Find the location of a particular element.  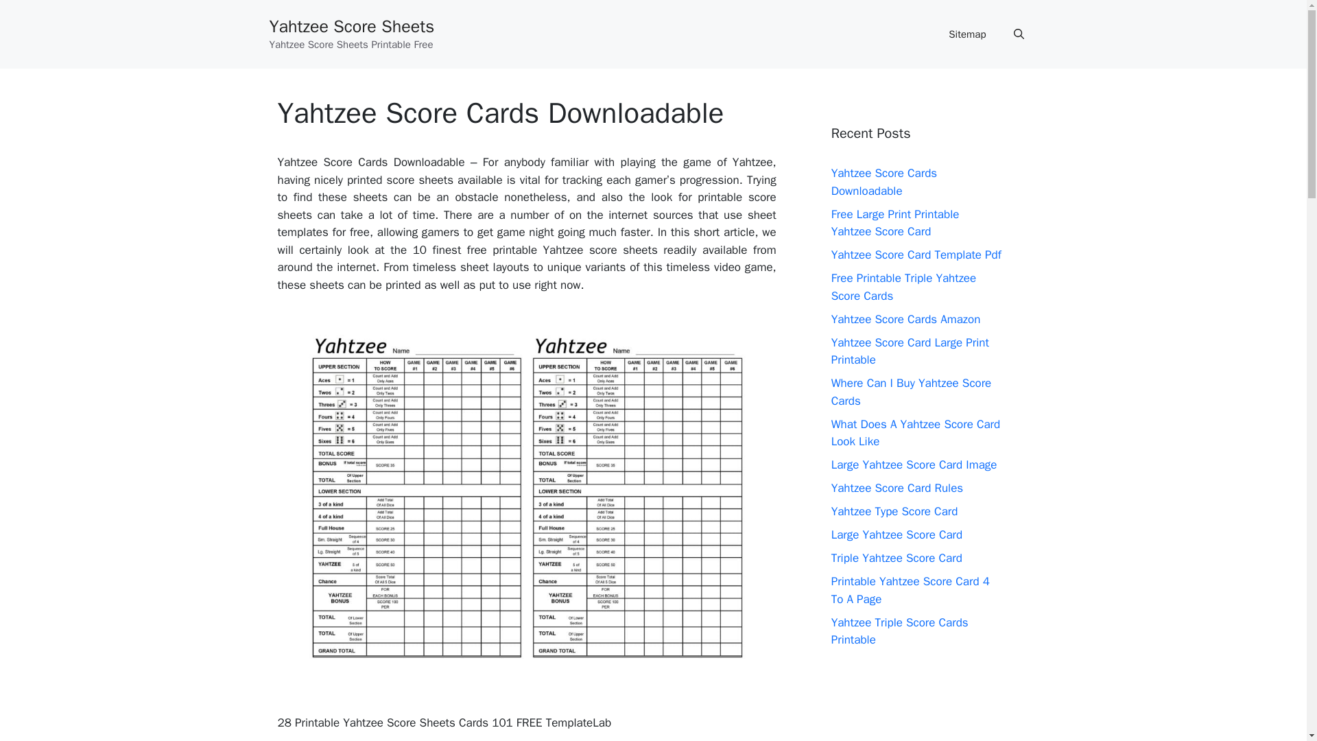

Where Can I Buy Yahtzee Score Cards is located at coordinates (911, 392).